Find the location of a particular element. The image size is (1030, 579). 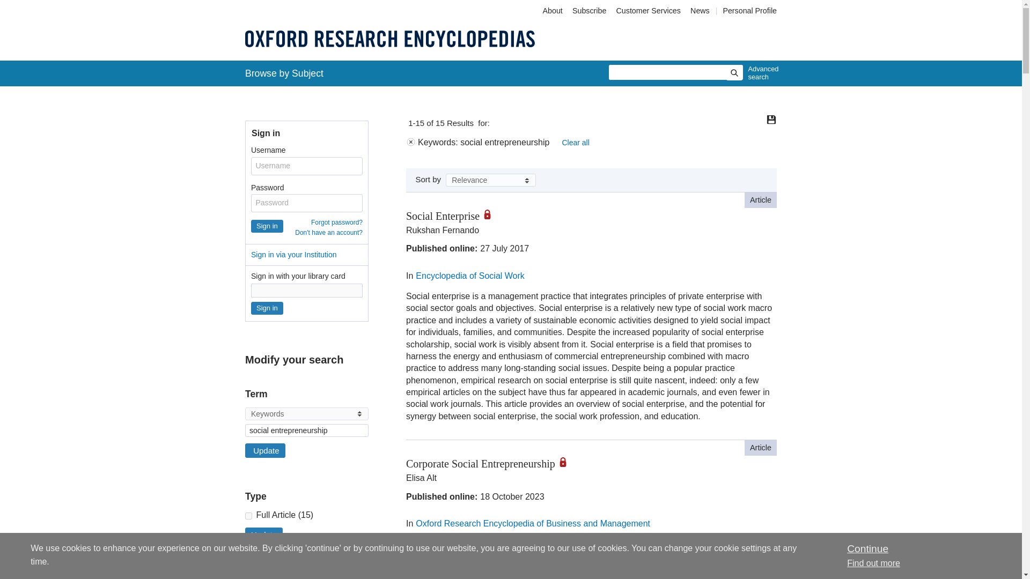

Sign in is located at coordinates (267, 308).